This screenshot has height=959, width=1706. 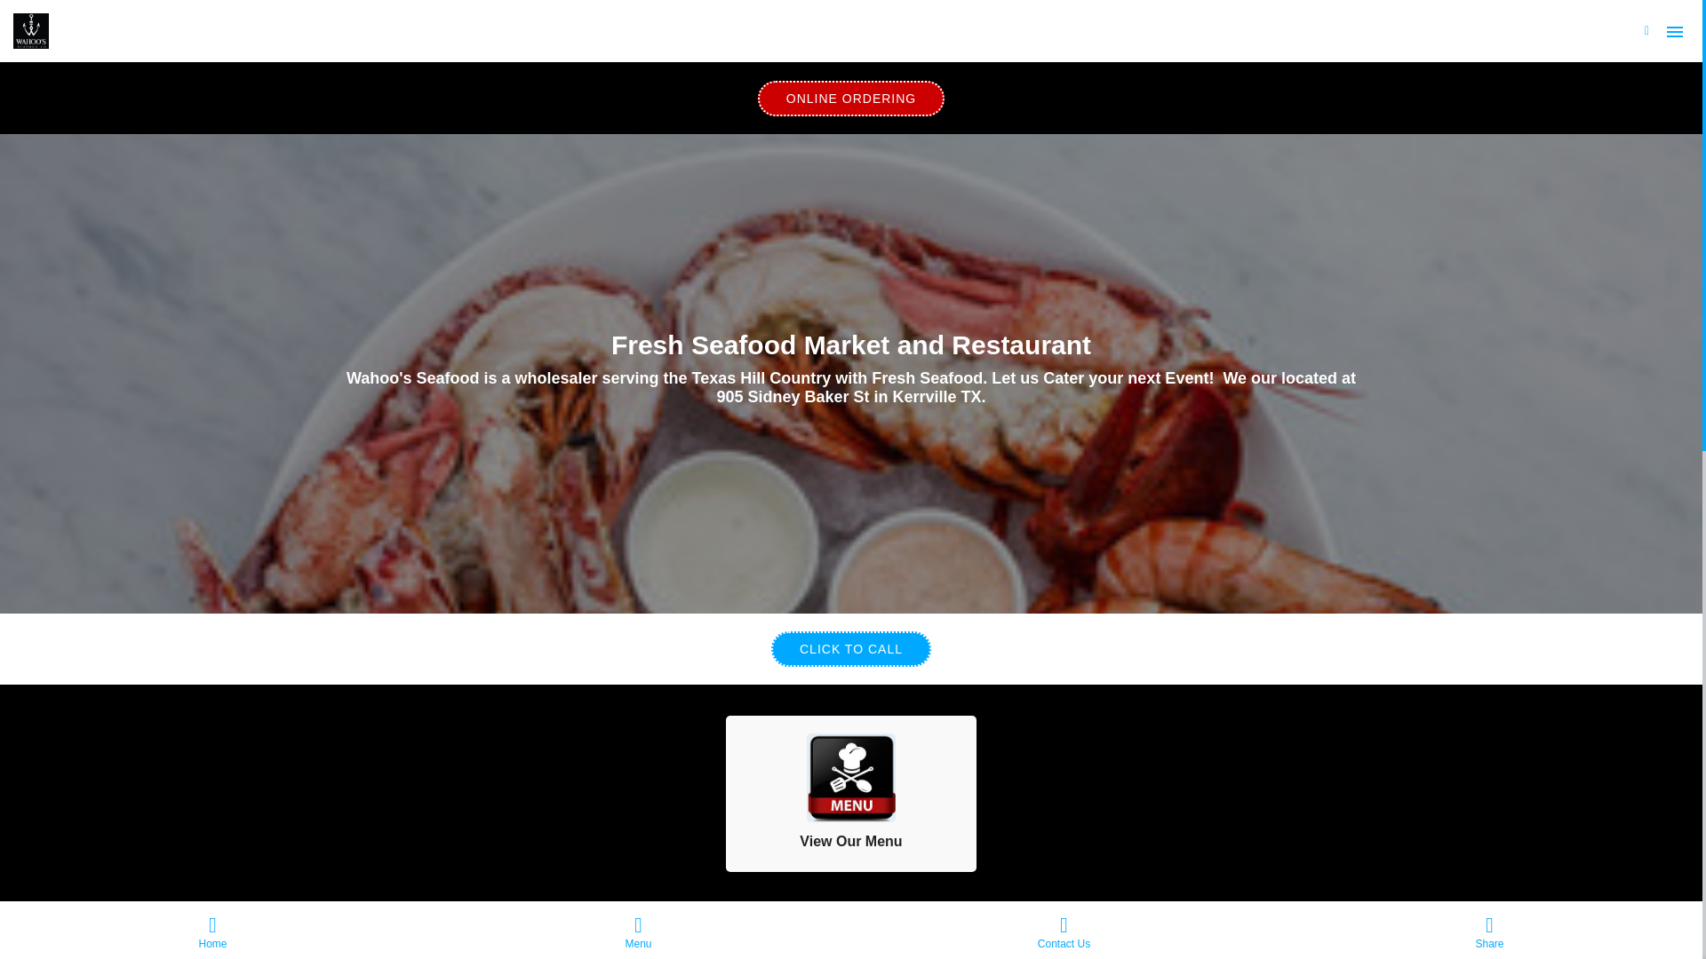 I want to click on View Our Menu, so click(x=851, y=793).